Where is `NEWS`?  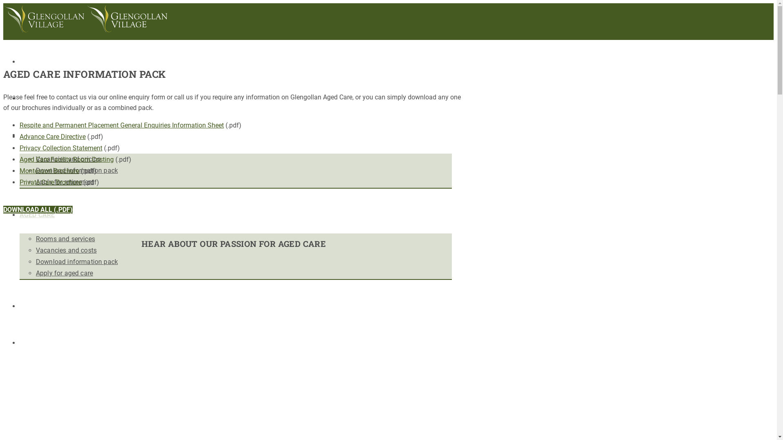 NEWS is located at coordinates (29, 306).